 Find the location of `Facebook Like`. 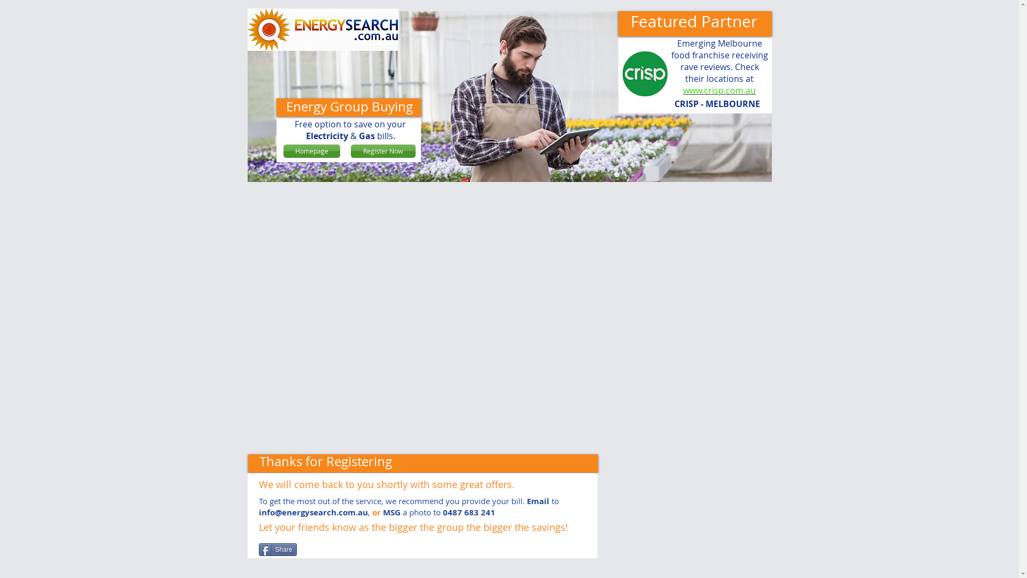

Facebook Like is located at coordinates (346, 549).